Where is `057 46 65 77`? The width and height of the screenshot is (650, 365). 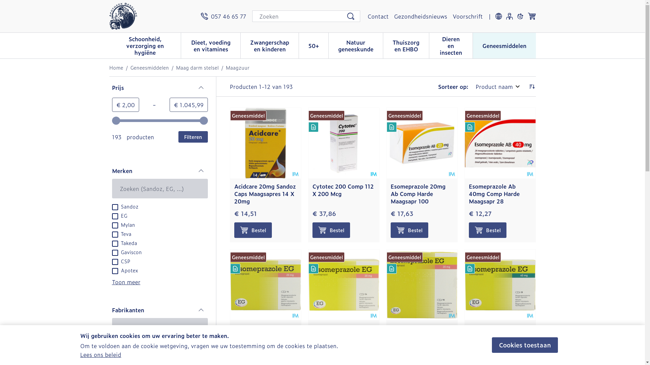
057 46 65 77 is located at coordinates (223, 16).